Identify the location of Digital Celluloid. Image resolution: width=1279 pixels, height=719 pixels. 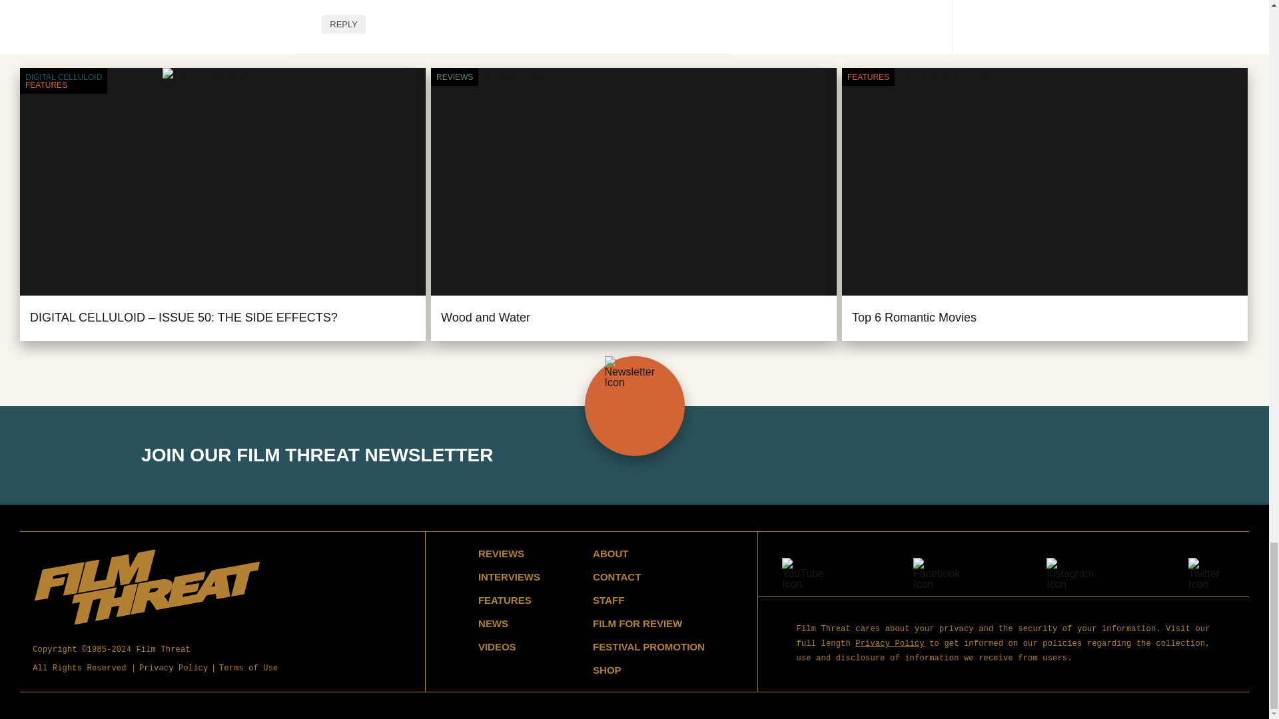
(64, 77).